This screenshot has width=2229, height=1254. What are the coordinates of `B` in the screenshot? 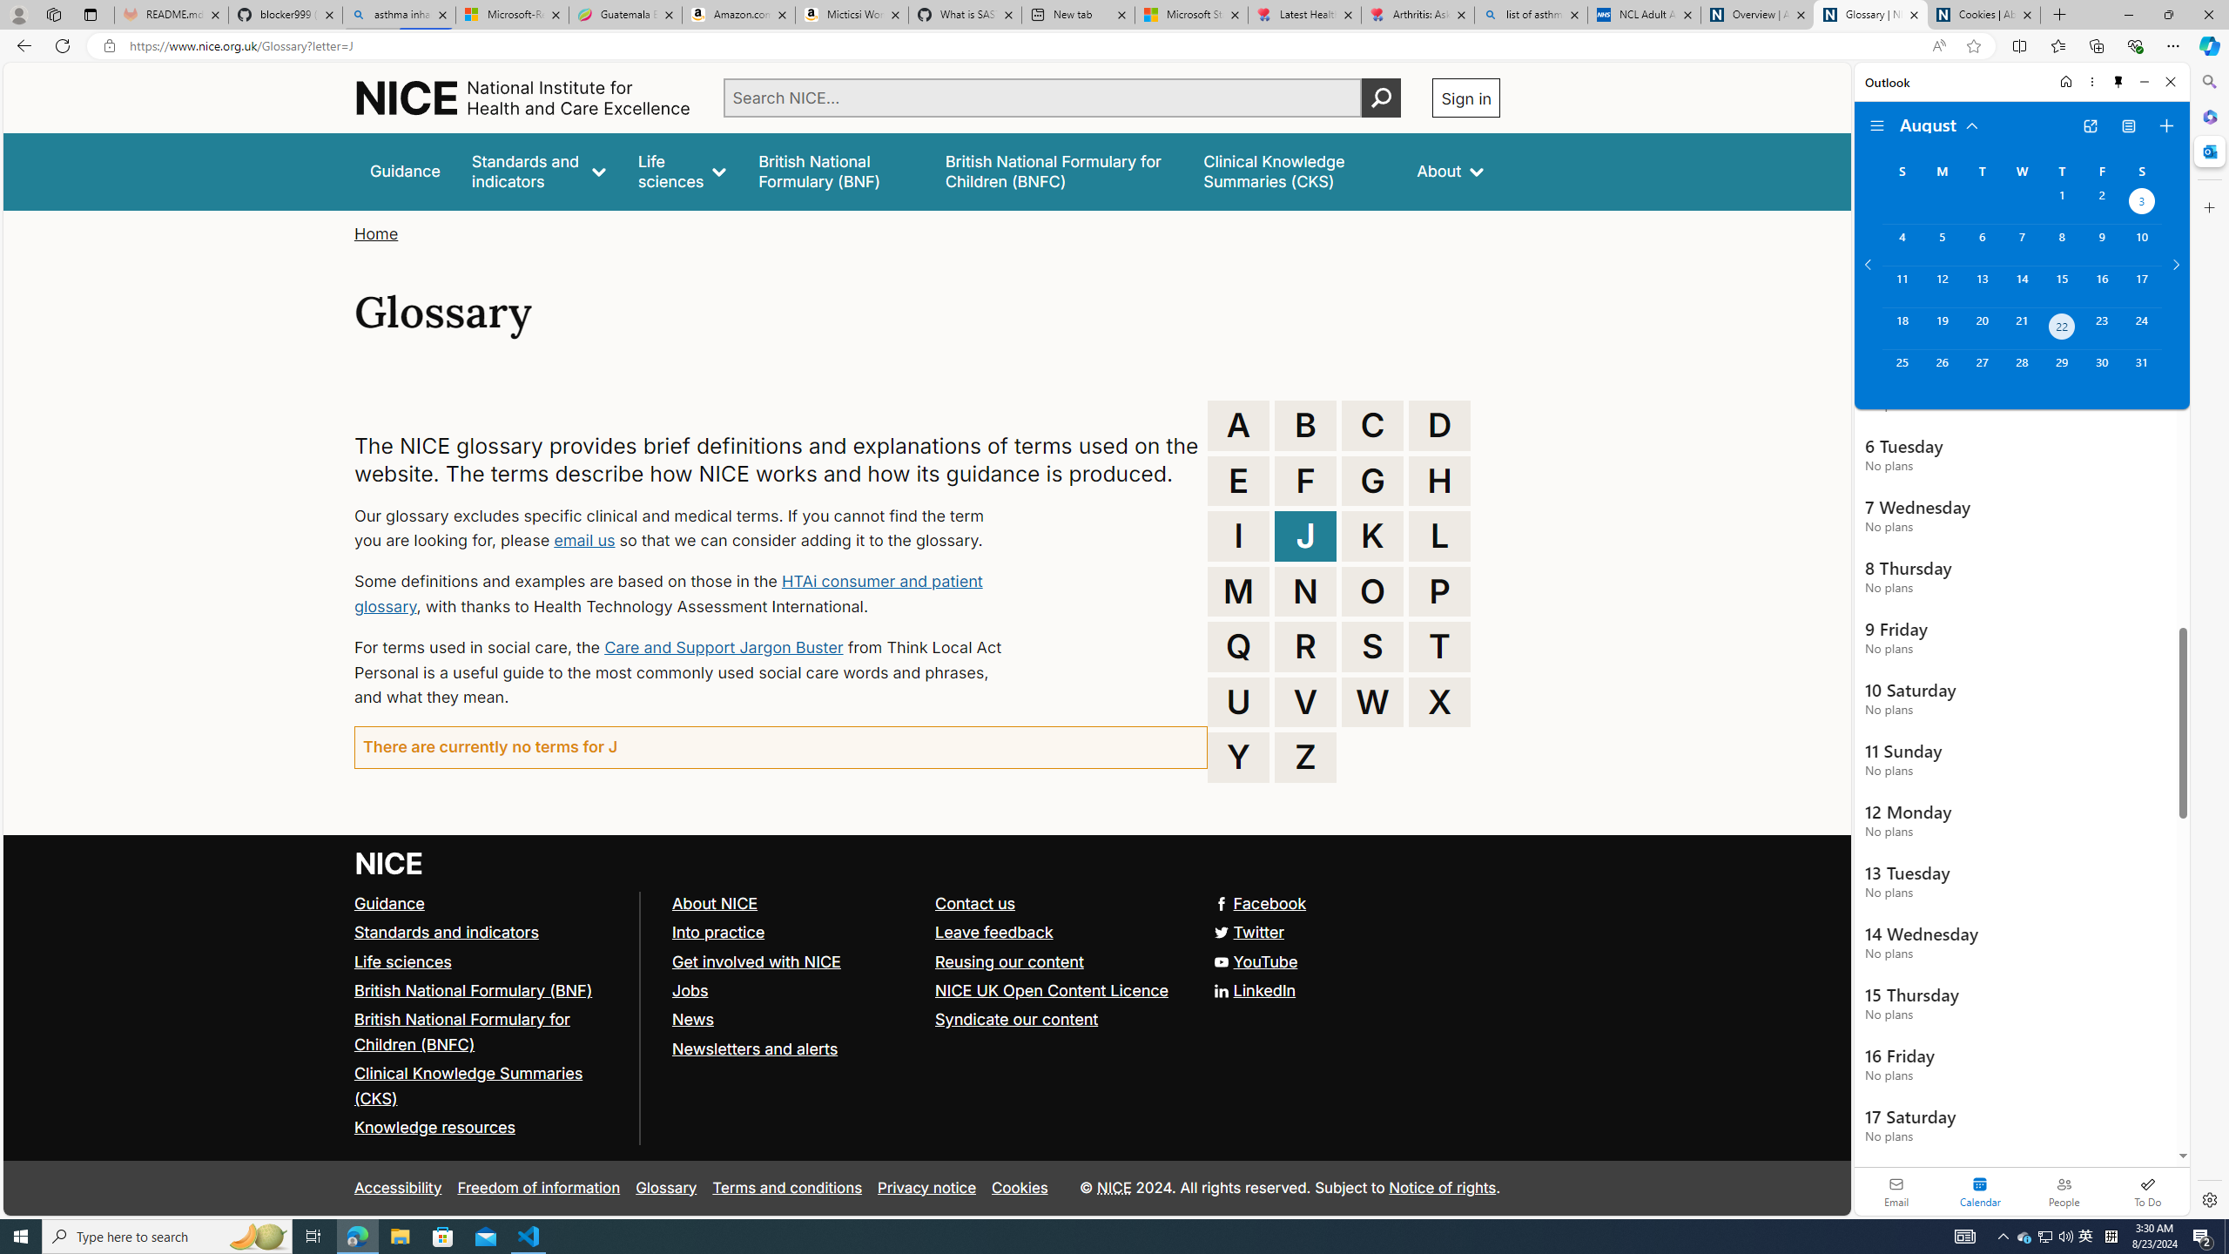 It's located at (1306, 425).